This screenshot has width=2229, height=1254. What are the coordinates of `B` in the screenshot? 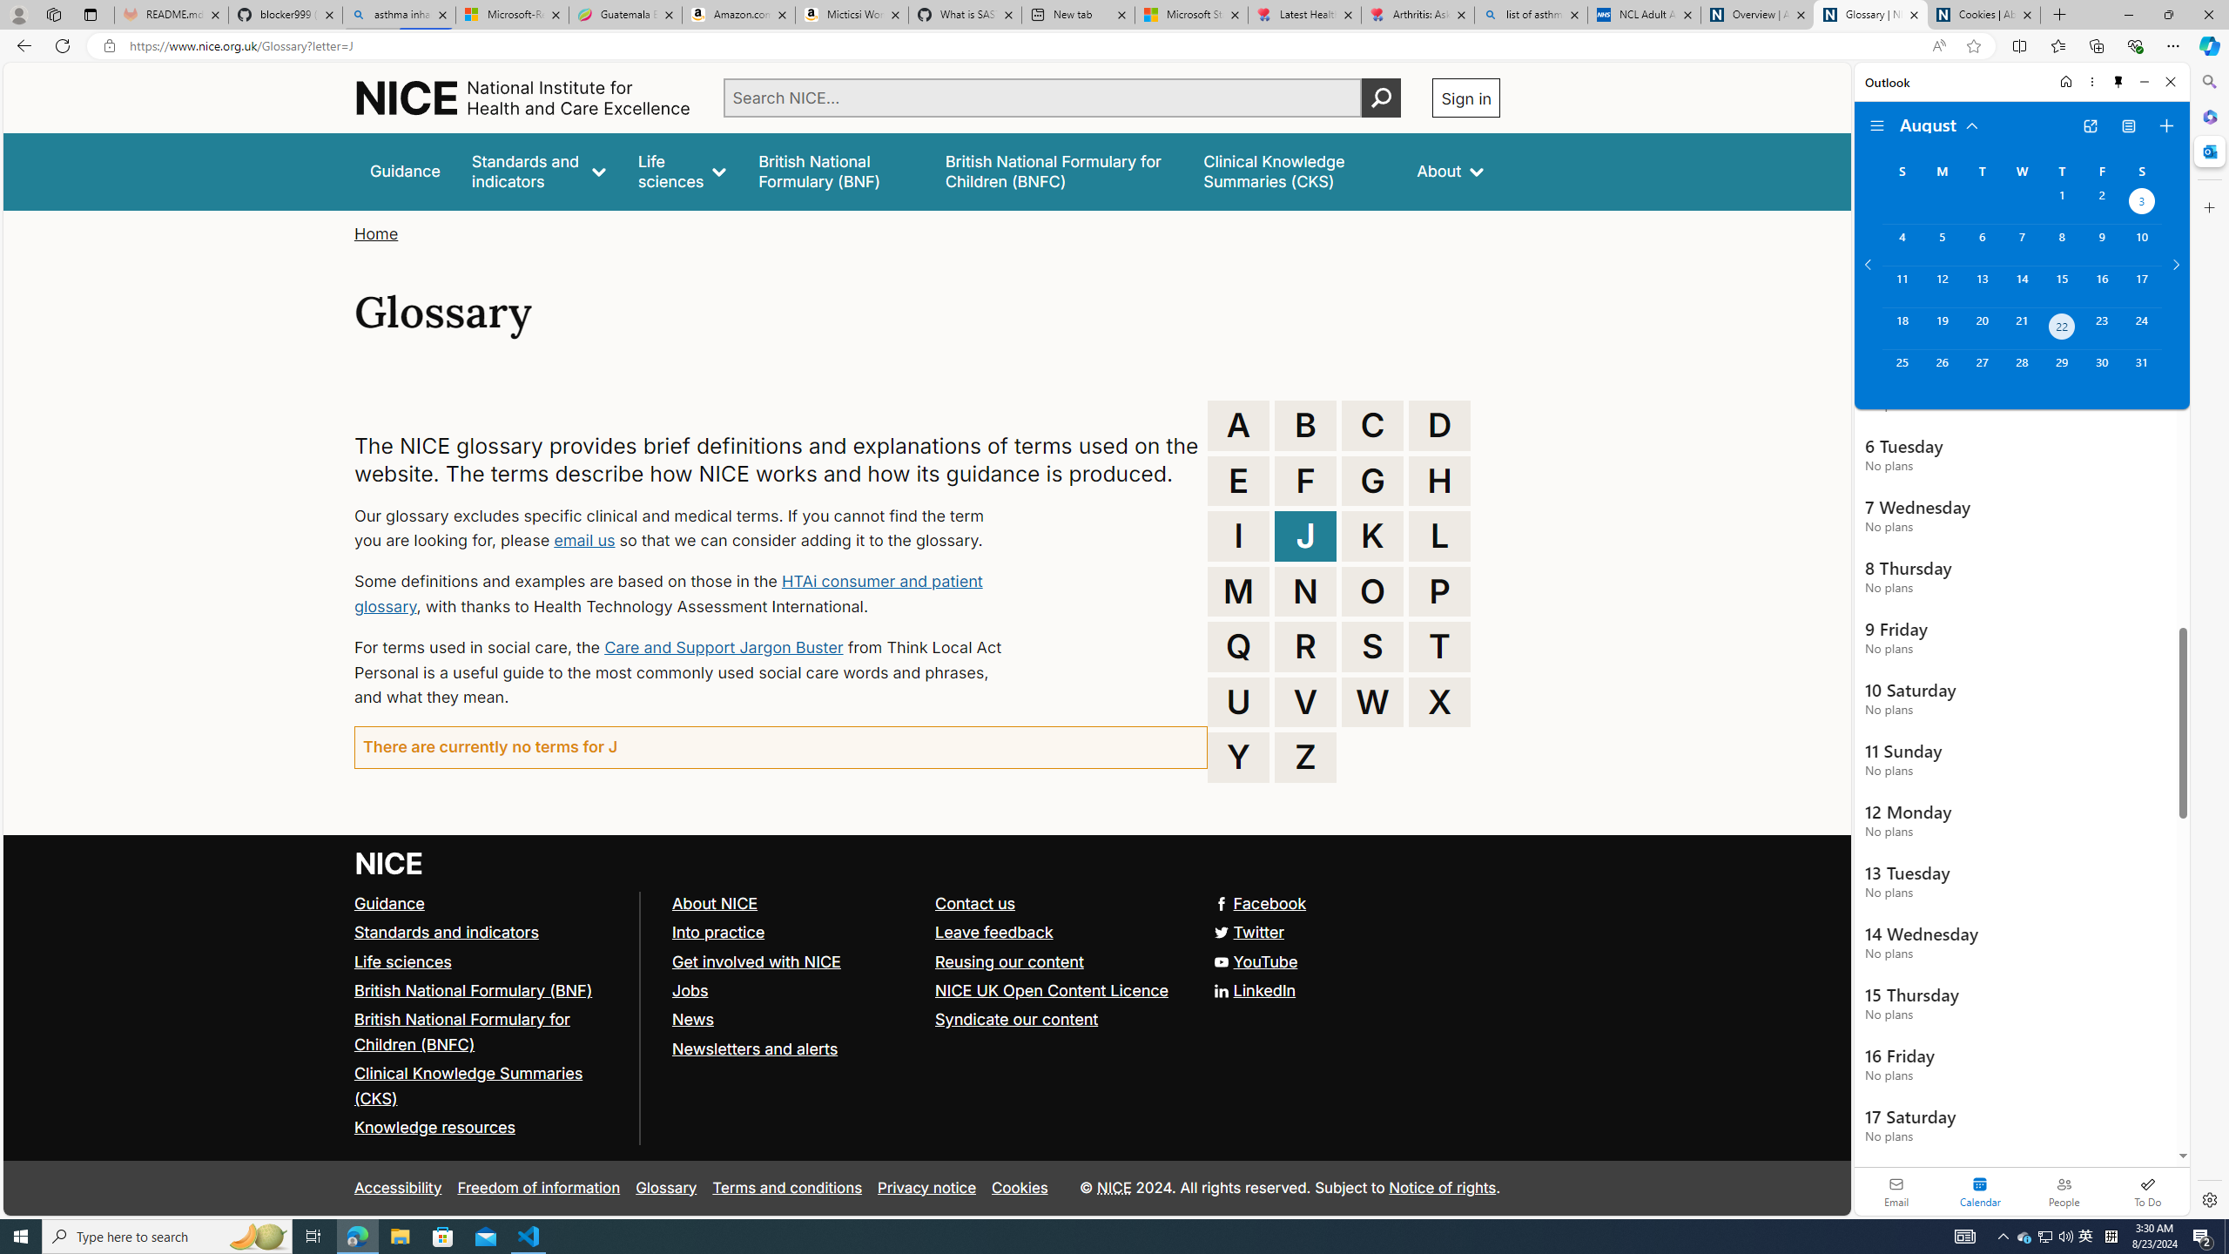 It's located at (1306, 425).